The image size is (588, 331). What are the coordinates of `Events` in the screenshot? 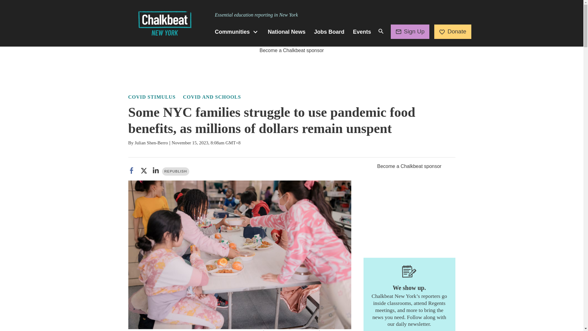 It's located at (362, 32).